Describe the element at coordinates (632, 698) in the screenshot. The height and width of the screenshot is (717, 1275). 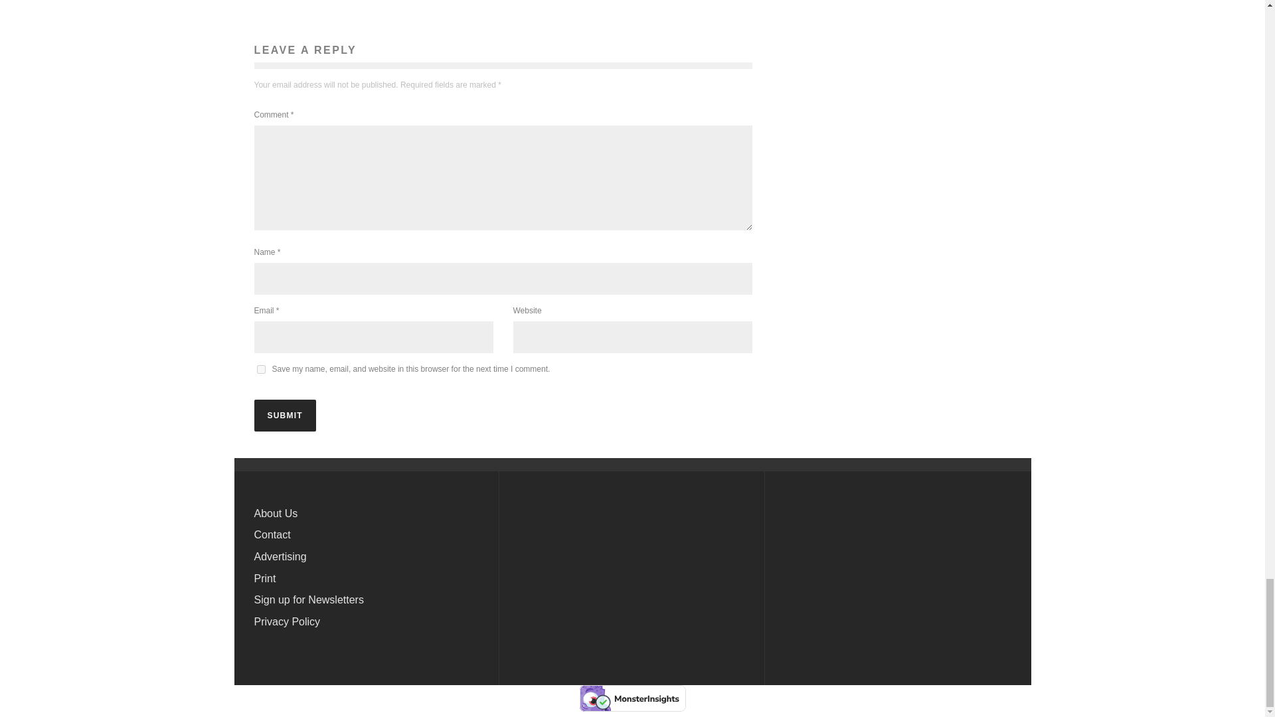
I see `Verified by MonsterInsights` at that location.